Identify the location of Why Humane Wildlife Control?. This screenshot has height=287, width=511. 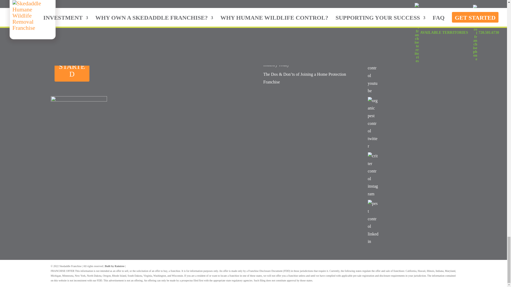
(81, 24).